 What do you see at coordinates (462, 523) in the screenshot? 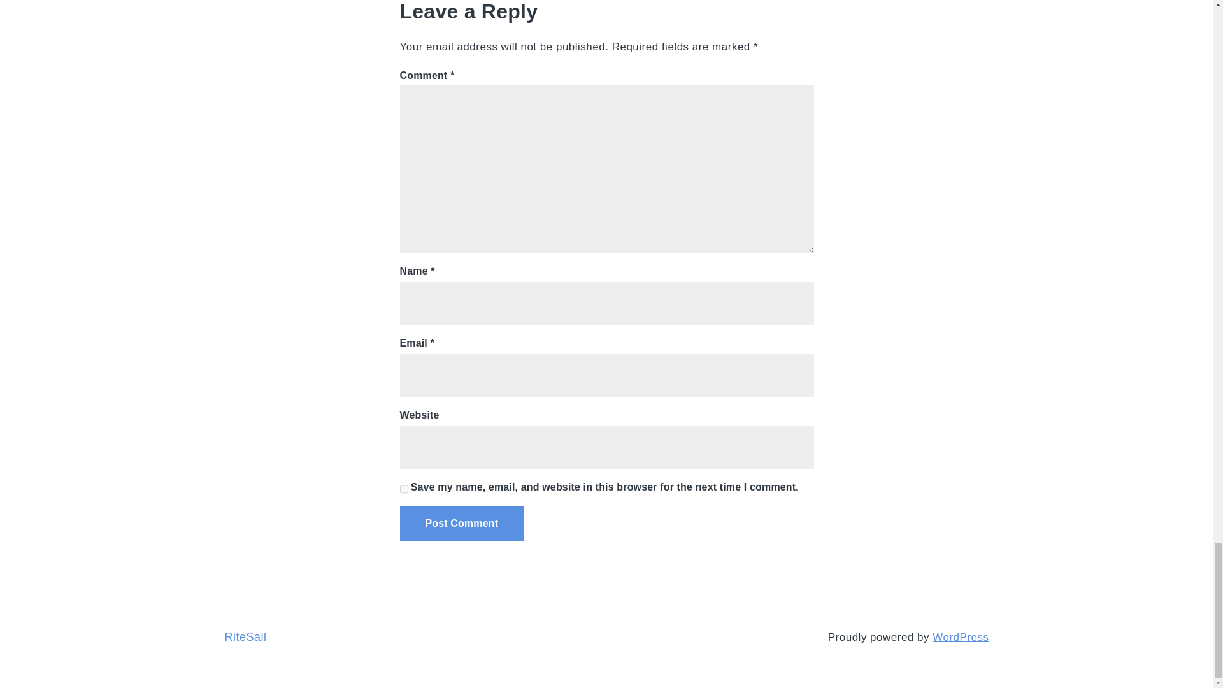
I see `Post Comment` at bounding box center [462, 523].